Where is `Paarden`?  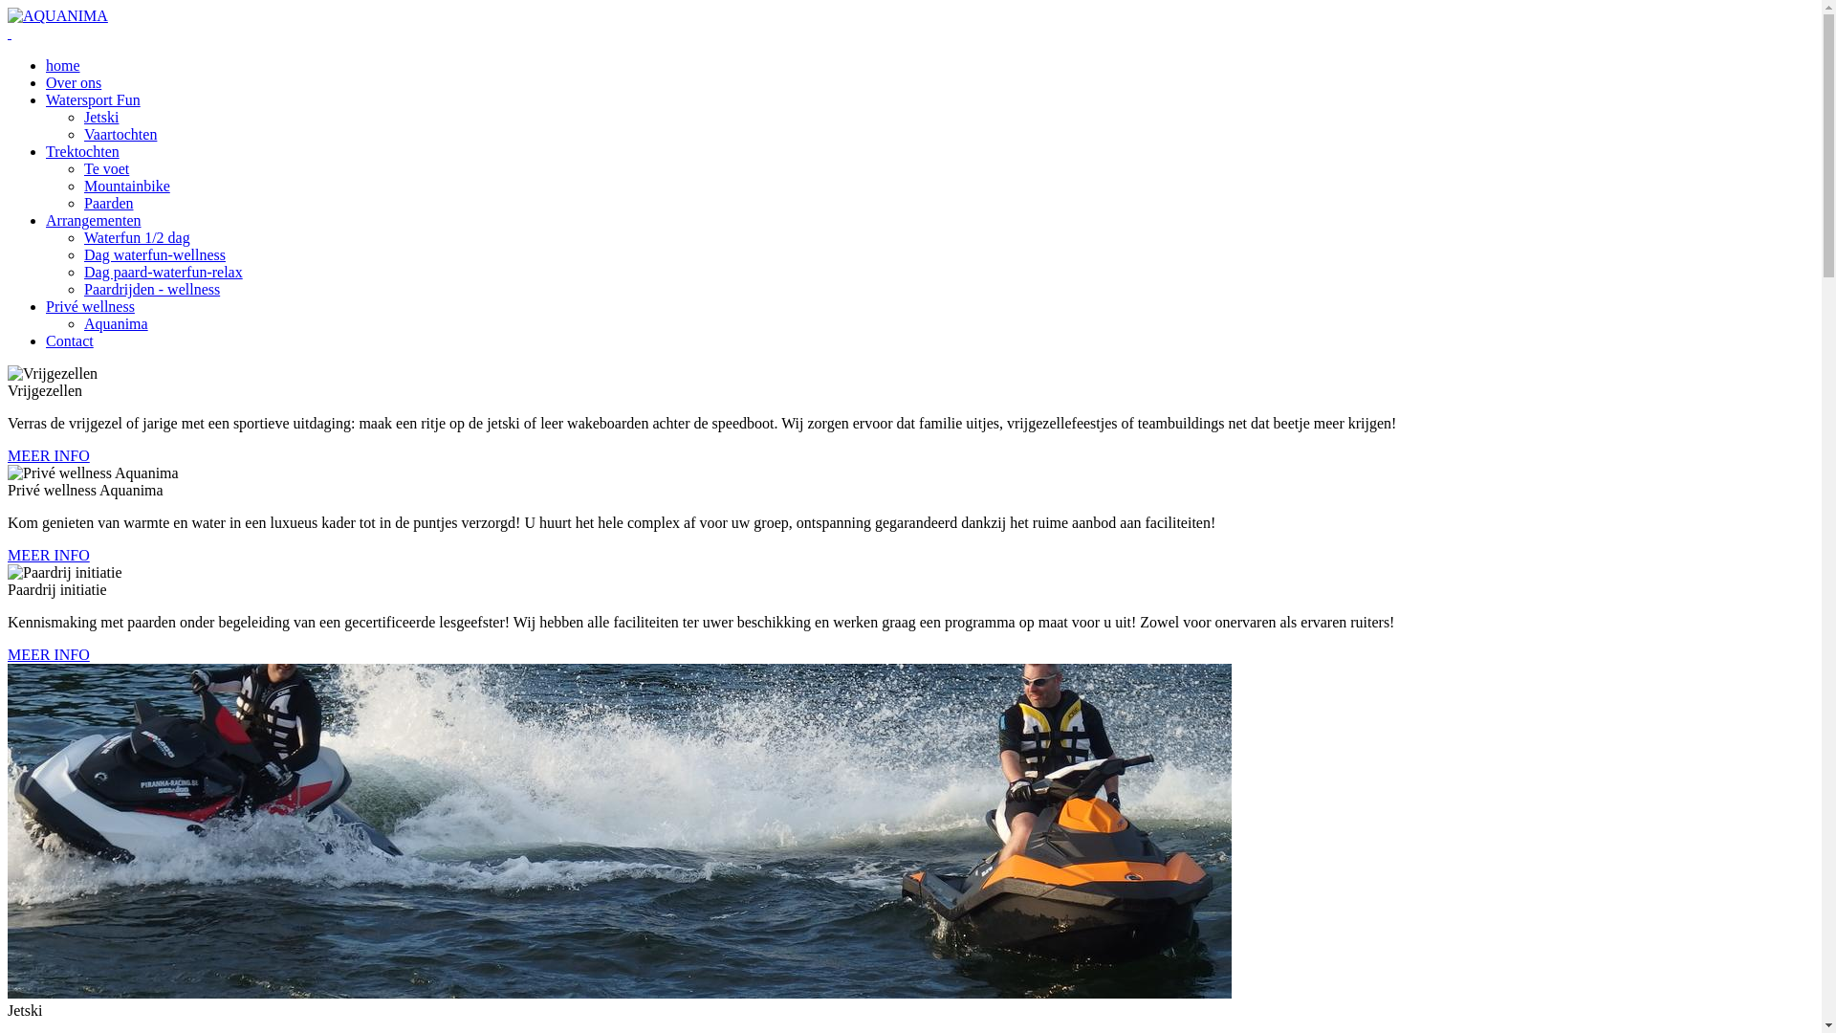
Paarden is located at coordinates (109, 203).